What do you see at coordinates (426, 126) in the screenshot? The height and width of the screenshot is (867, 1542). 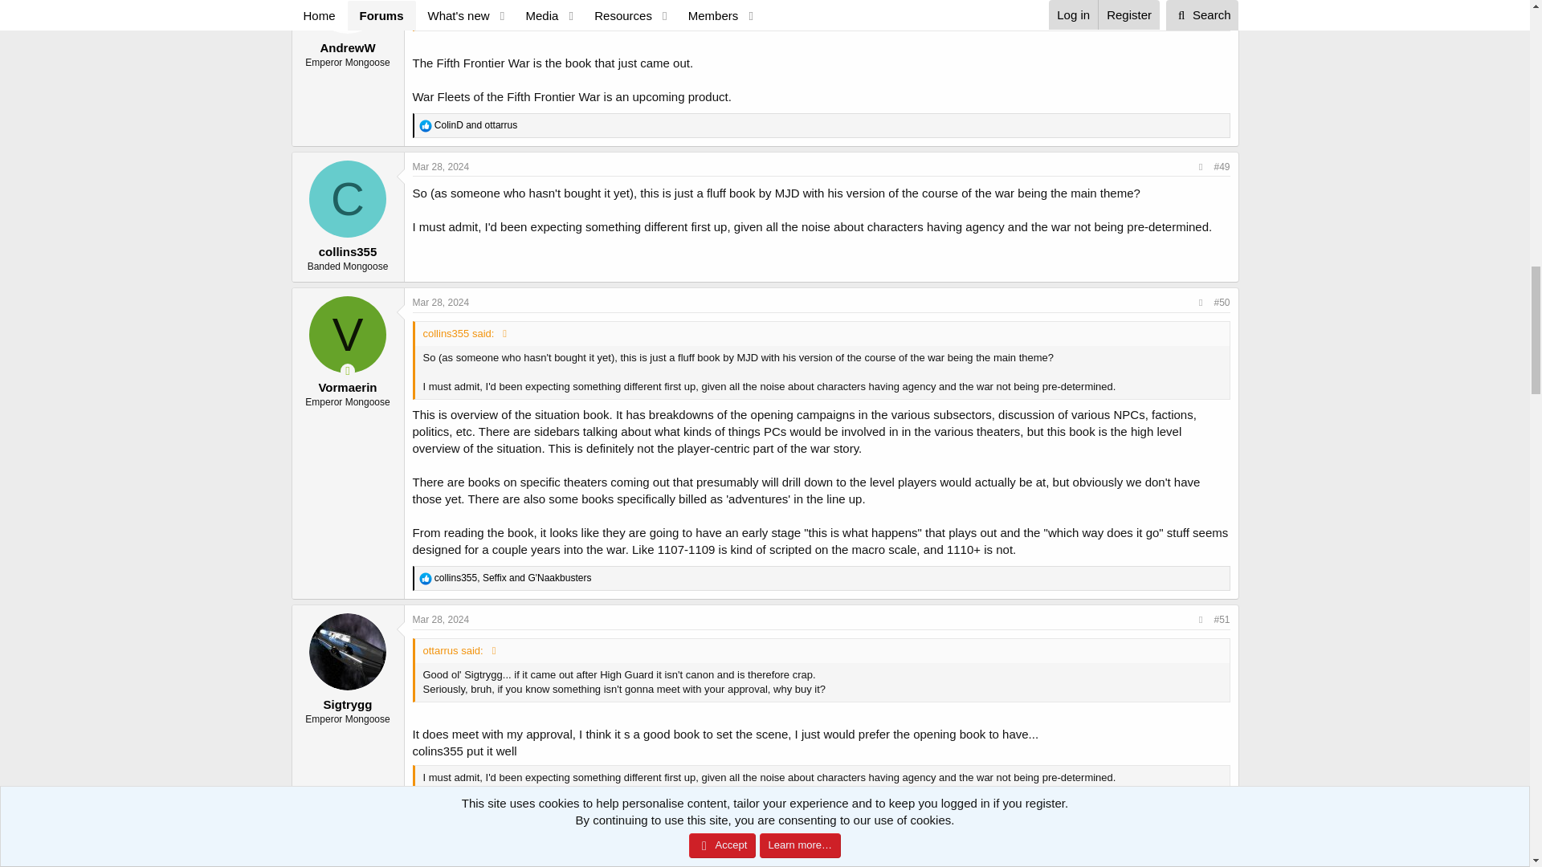 I see `Like` at bounding box center [426, 126].